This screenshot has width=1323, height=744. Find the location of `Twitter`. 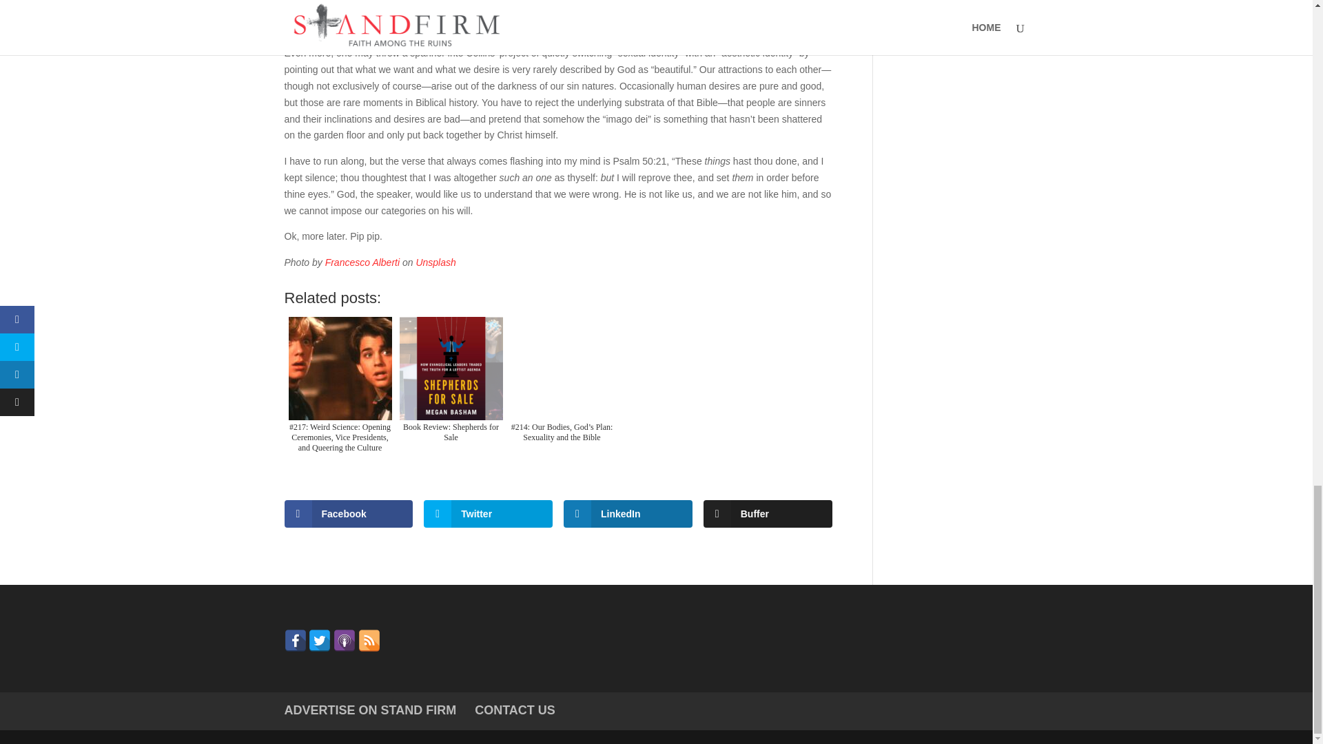

Twitter is located at coordinates (488, 513).